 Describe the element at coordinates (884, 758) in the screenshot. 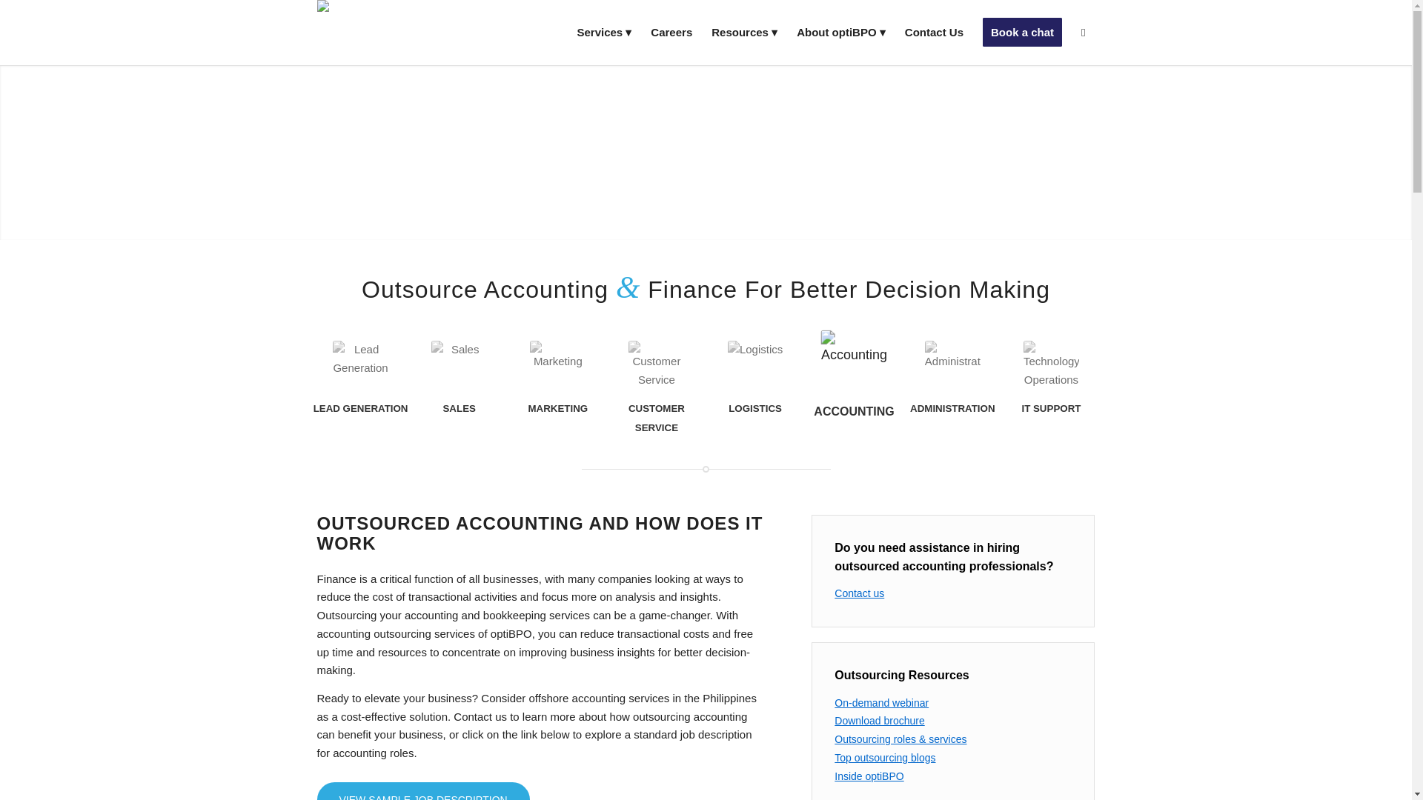

I see `Top outsourcing blogs` at that location.